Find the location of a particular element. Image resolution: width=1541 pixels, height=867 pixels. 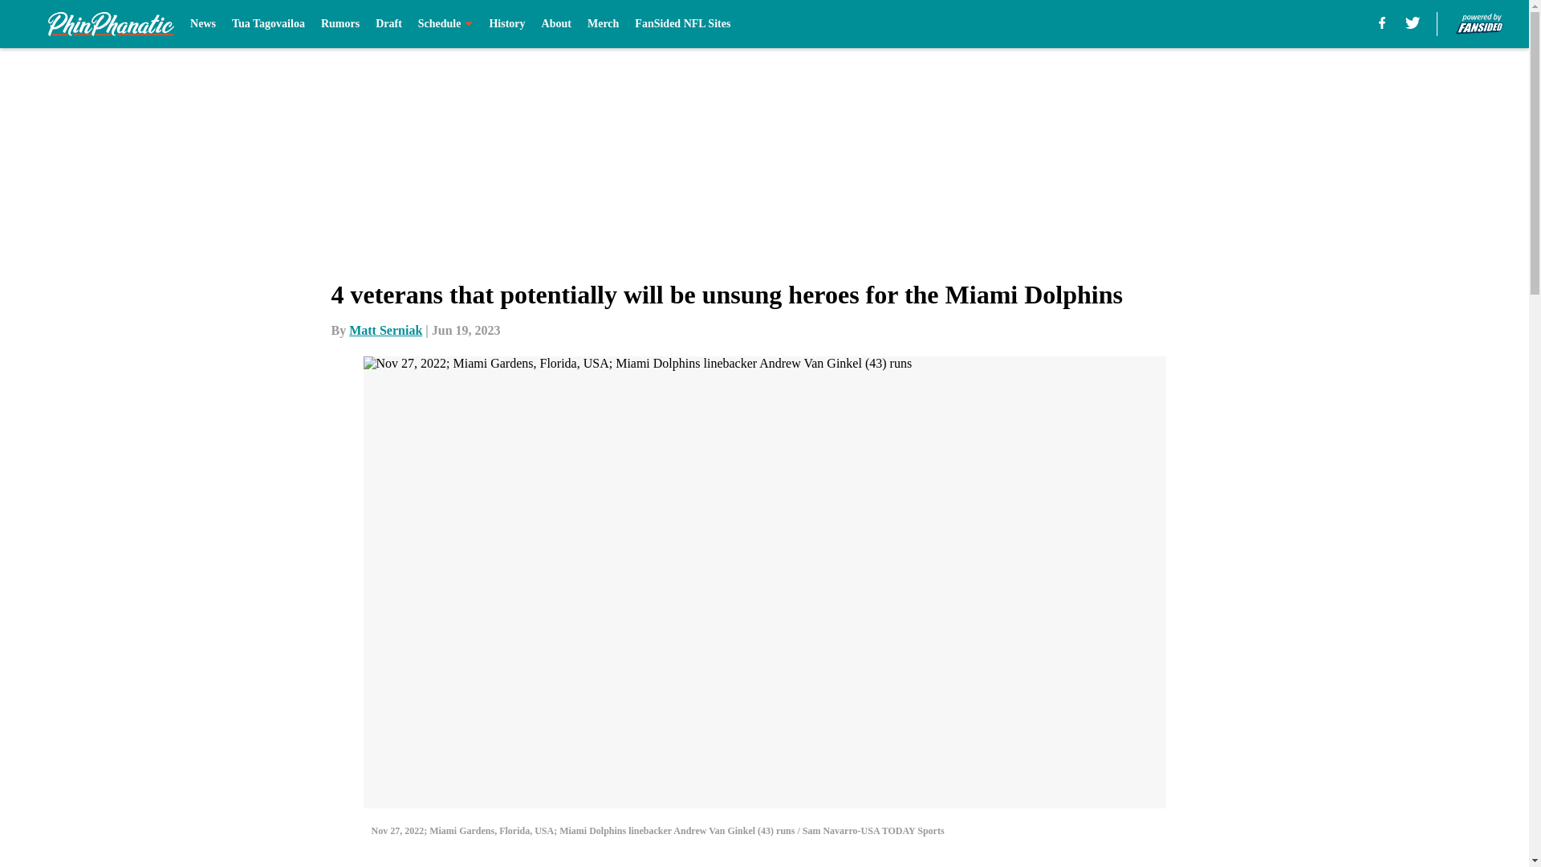

History is located at coordinates (506, 24).